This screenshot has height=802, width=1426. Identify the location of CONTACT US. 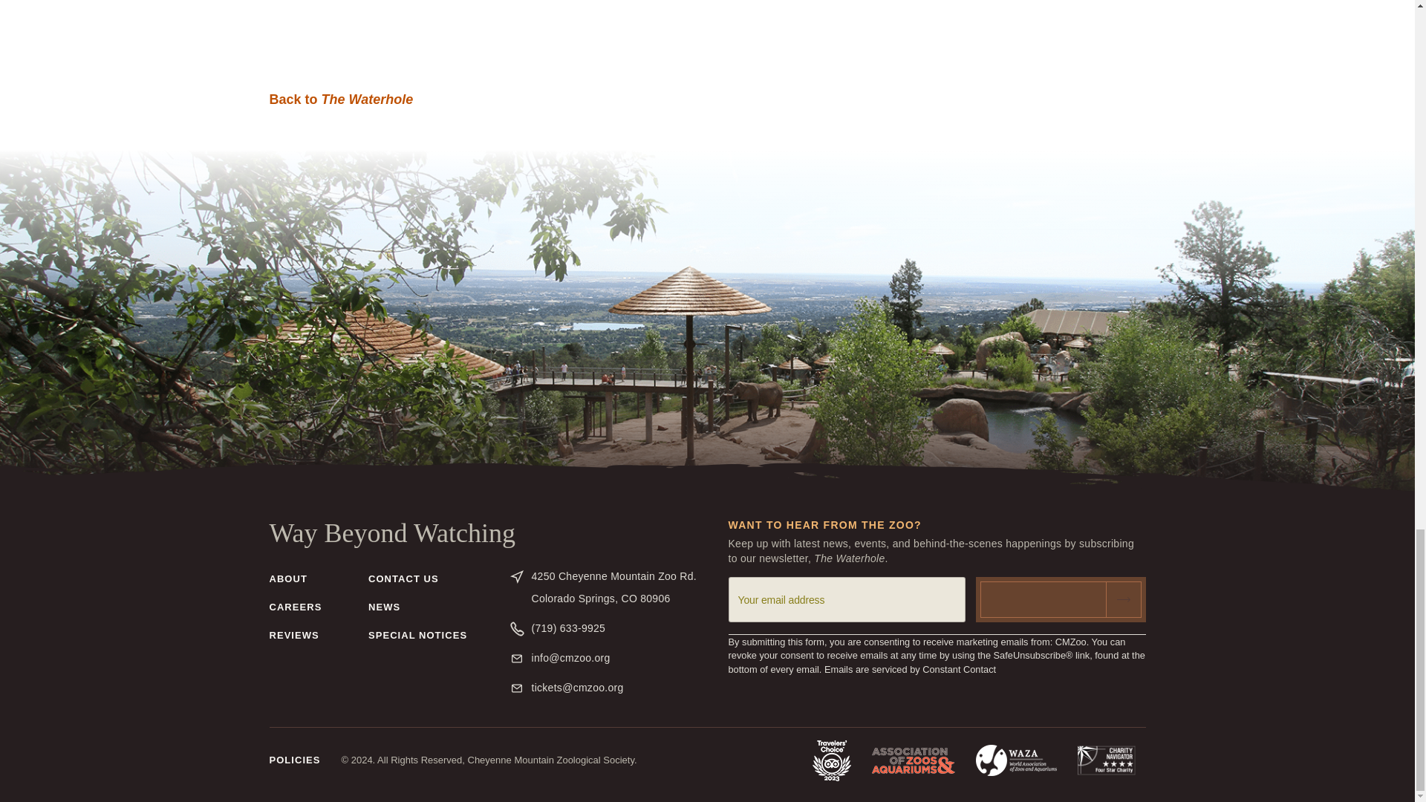
(287, 583).